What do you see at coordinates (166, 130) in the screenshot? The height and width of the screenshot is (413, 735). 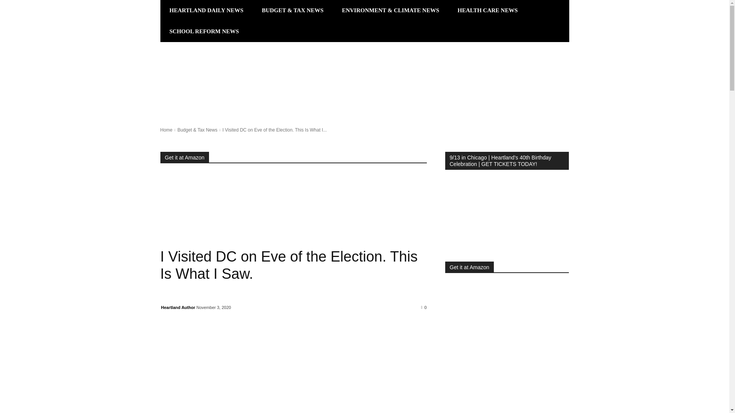 I see `Home` at bounding box center [166, 130].